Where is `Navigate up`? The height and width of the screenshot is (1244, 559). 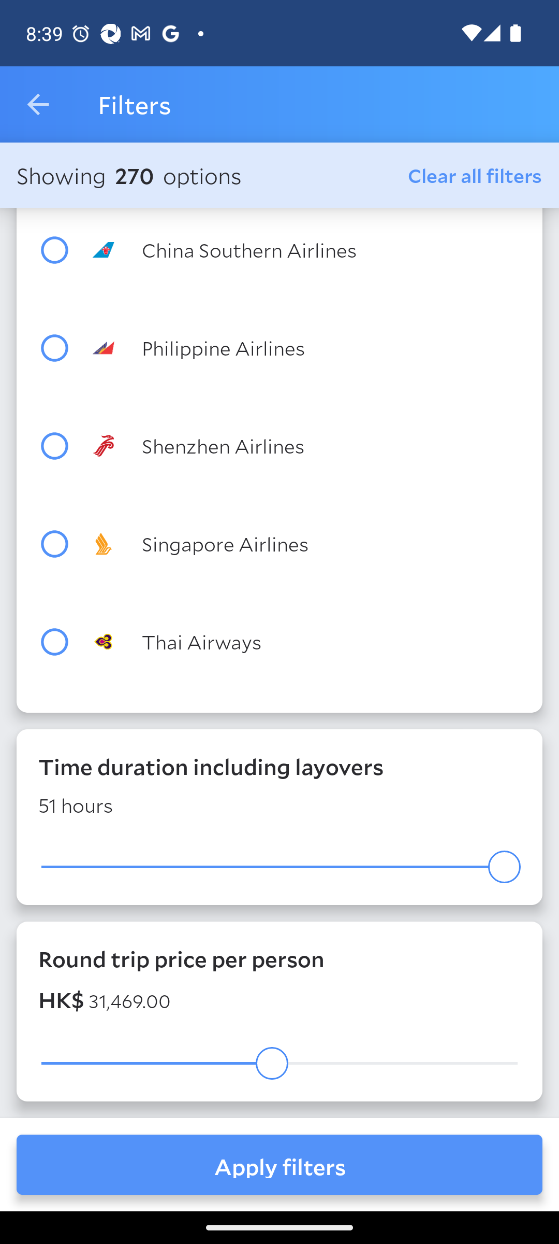 Navigate up is located at coordinates (38, 105).